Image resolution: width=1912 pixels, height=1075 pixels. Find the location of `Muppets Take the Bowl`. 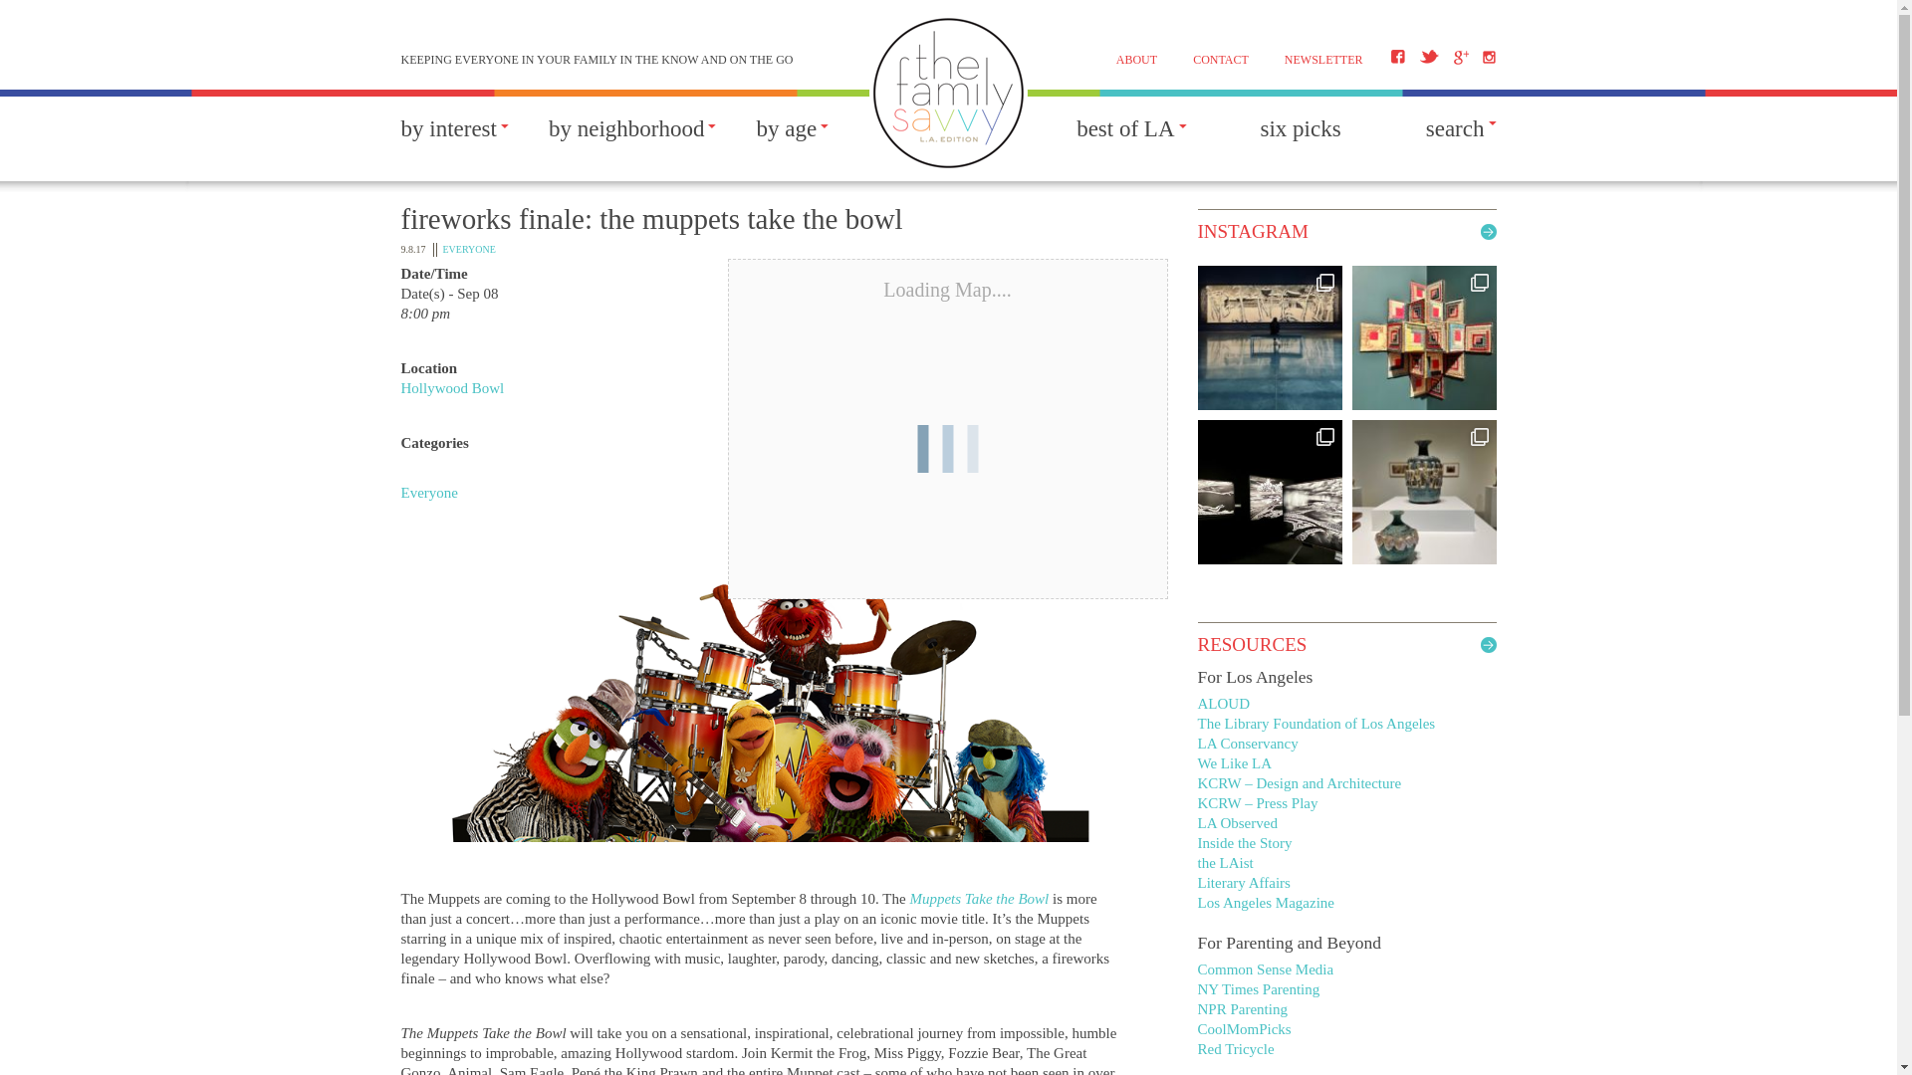

Muppets Take the Bowl is located at coordinates (978, 899).